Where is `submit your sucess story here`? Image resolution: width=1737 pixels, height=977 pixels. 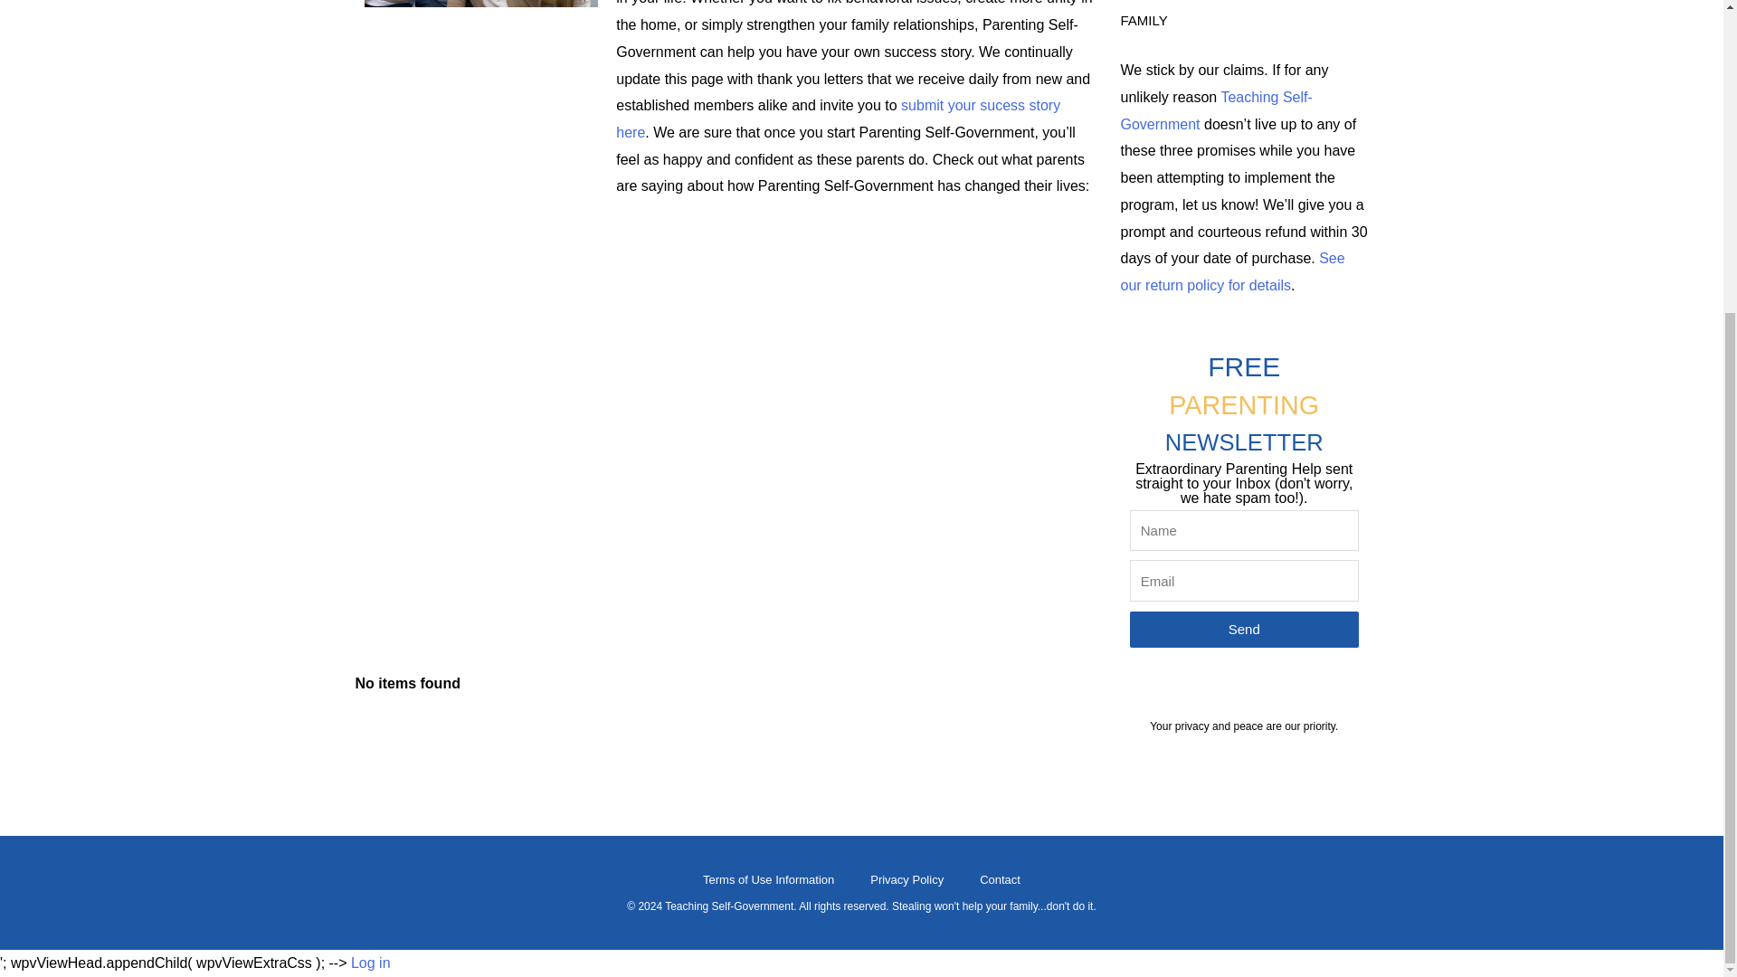 submit your sucess story here is located at coordinates (838, 119).